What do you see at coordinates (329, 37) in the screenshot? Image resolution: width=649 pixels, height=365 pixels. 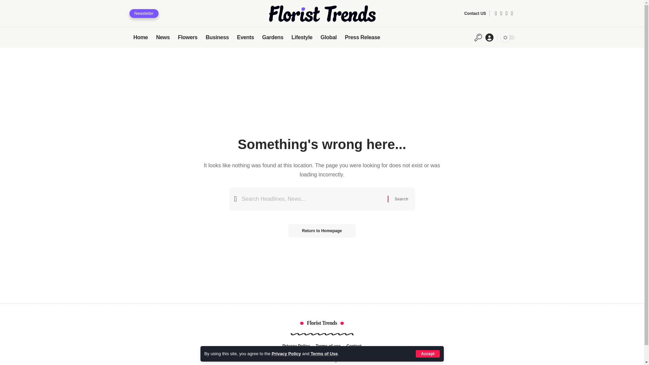 I see `Global` at bounding box center [329, 37].